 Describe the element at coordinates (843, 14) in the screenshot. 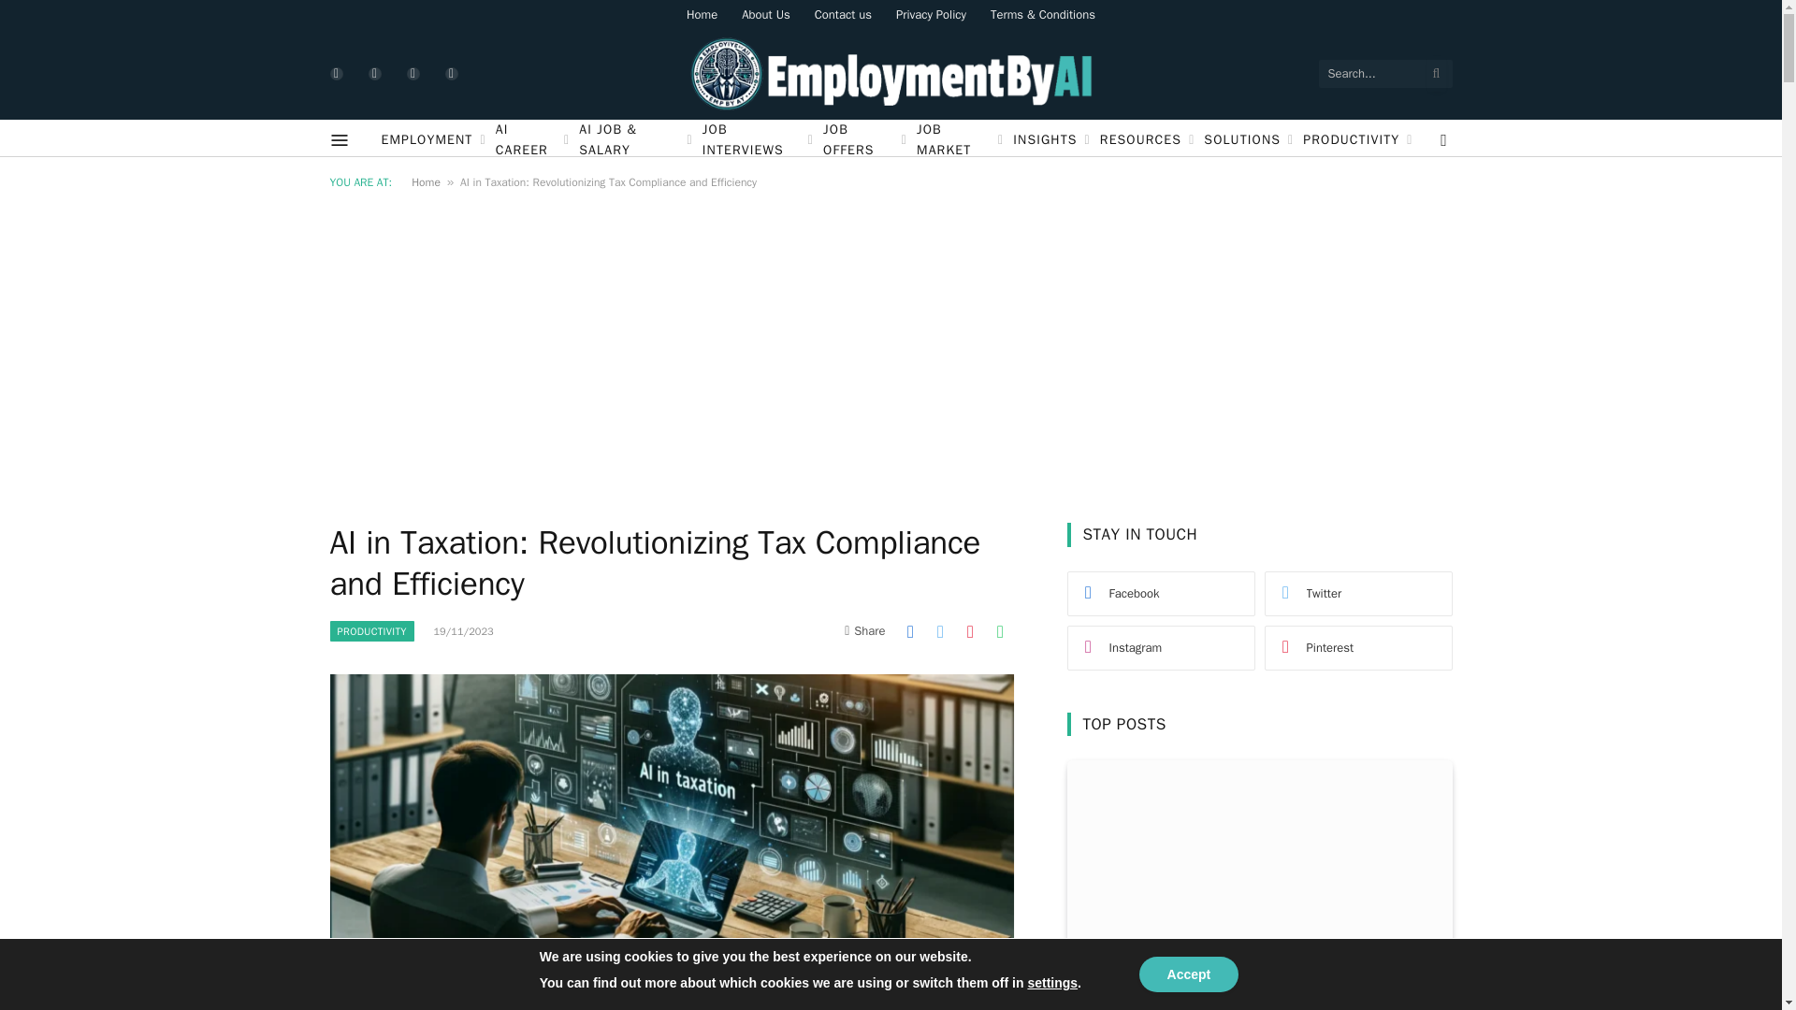

I see `Contact us` at that location.